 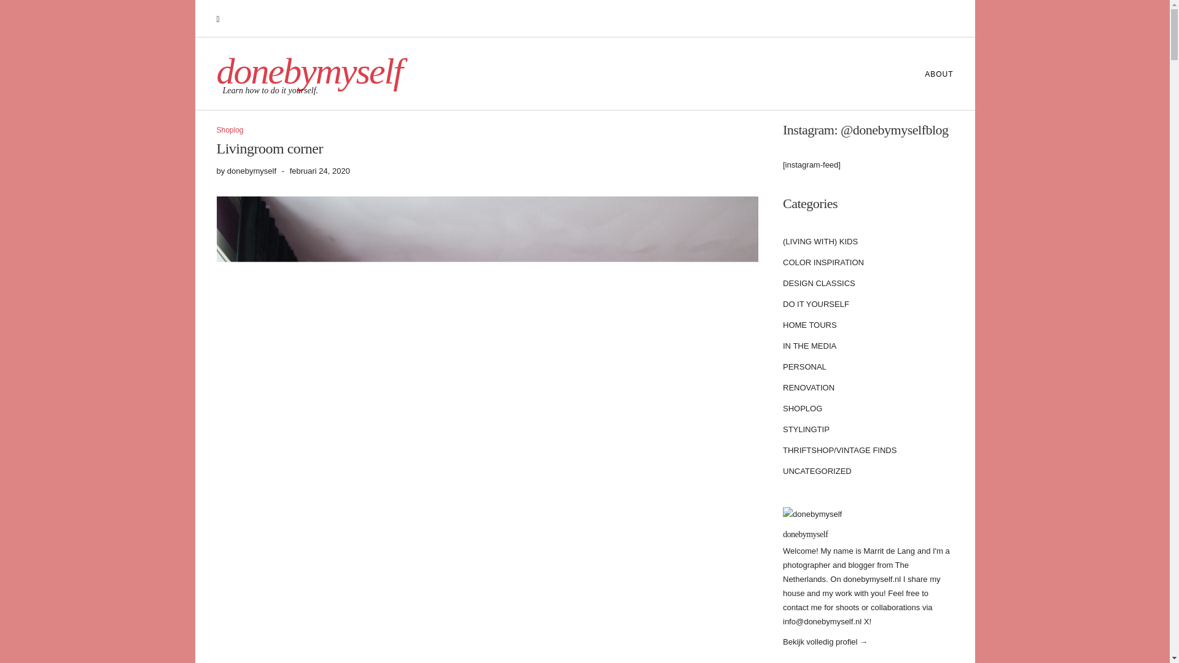 What do you see at coordinates (819, 284) in the screenshot?
I see `DESIGN CLASSICS` at bounding box center [819, 284].